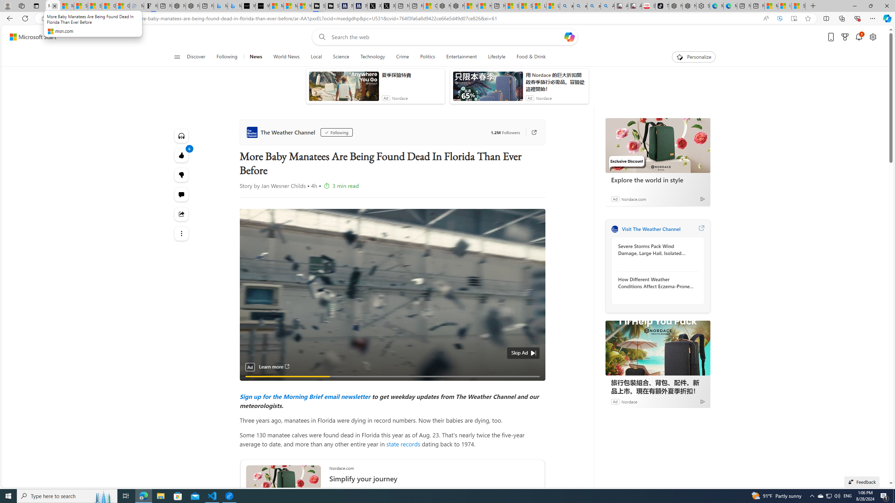 The height and width of the screenshot is (503, 895). What do you see at coordinates (496, 57) in the screenshot?
I see `Lifestyle` at bounding box center [496, 57].